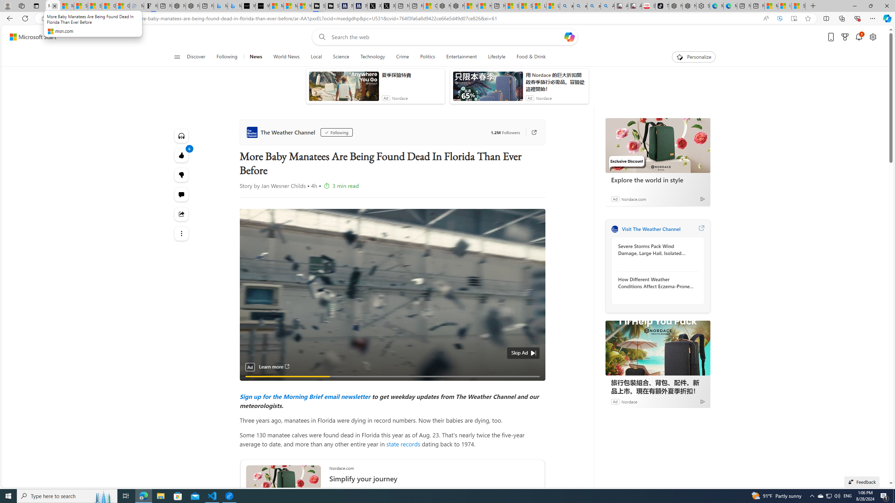 The height and width of the screenshot is (503, 895). What do you see at coordinates (496, 57) in the screenshot?
I see `Lifestyle` at bounding box center [496, 57].